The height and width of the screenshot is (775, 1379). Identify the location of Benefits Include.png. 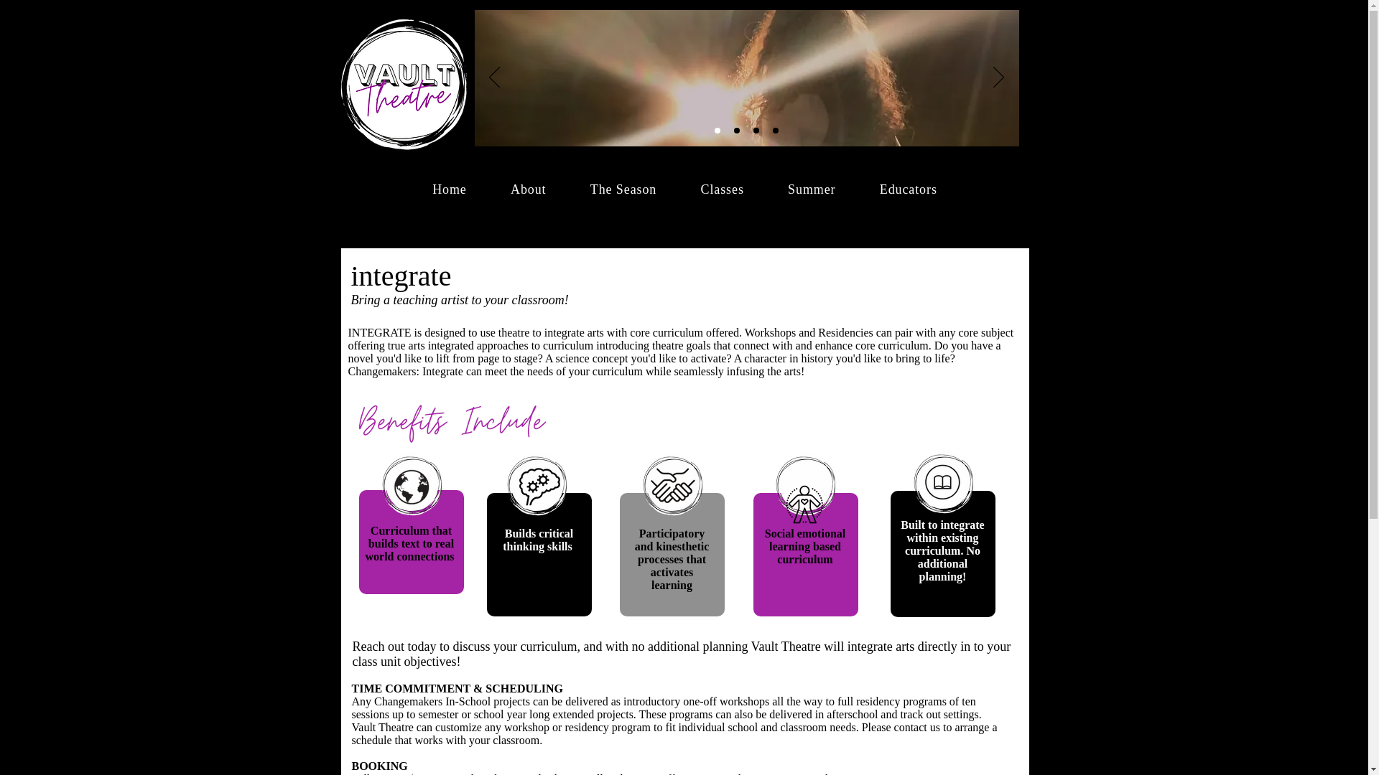
(452, 422).